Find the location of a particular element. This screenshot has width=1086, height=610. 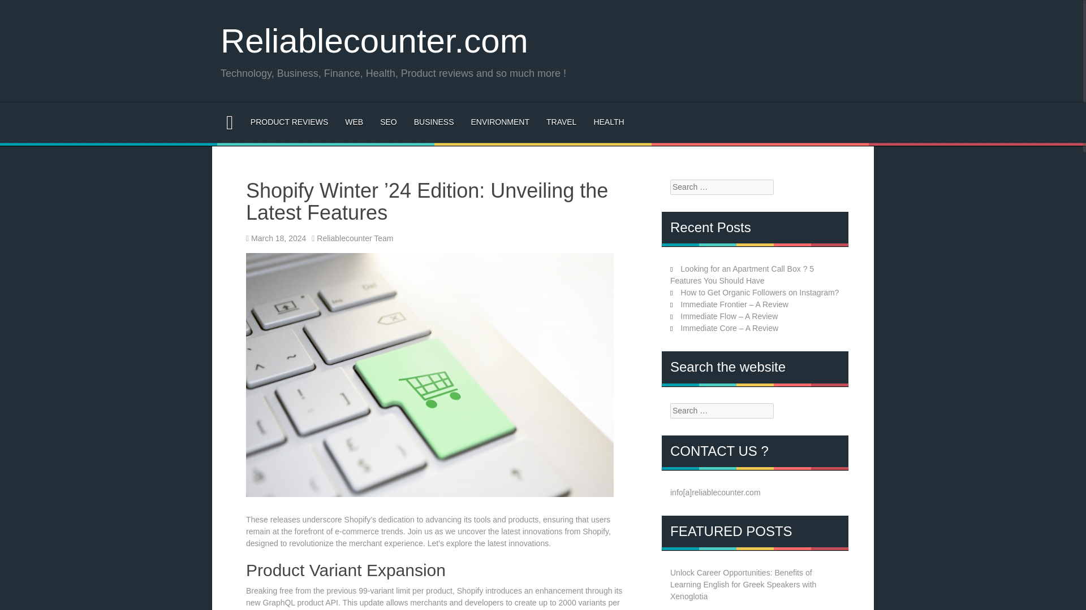

SEO is located at coordinates (389, 122).